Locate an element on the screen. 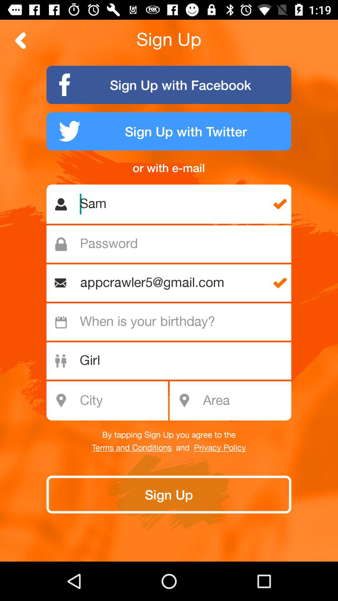  textbox to fill in city name is located at coordinates (111, 401).